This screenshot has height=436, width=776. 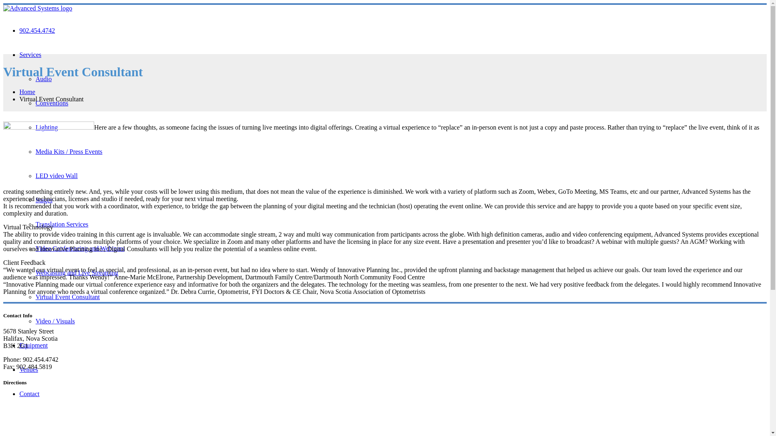 I want to click on Skip to content, so click(x=3, y=3).